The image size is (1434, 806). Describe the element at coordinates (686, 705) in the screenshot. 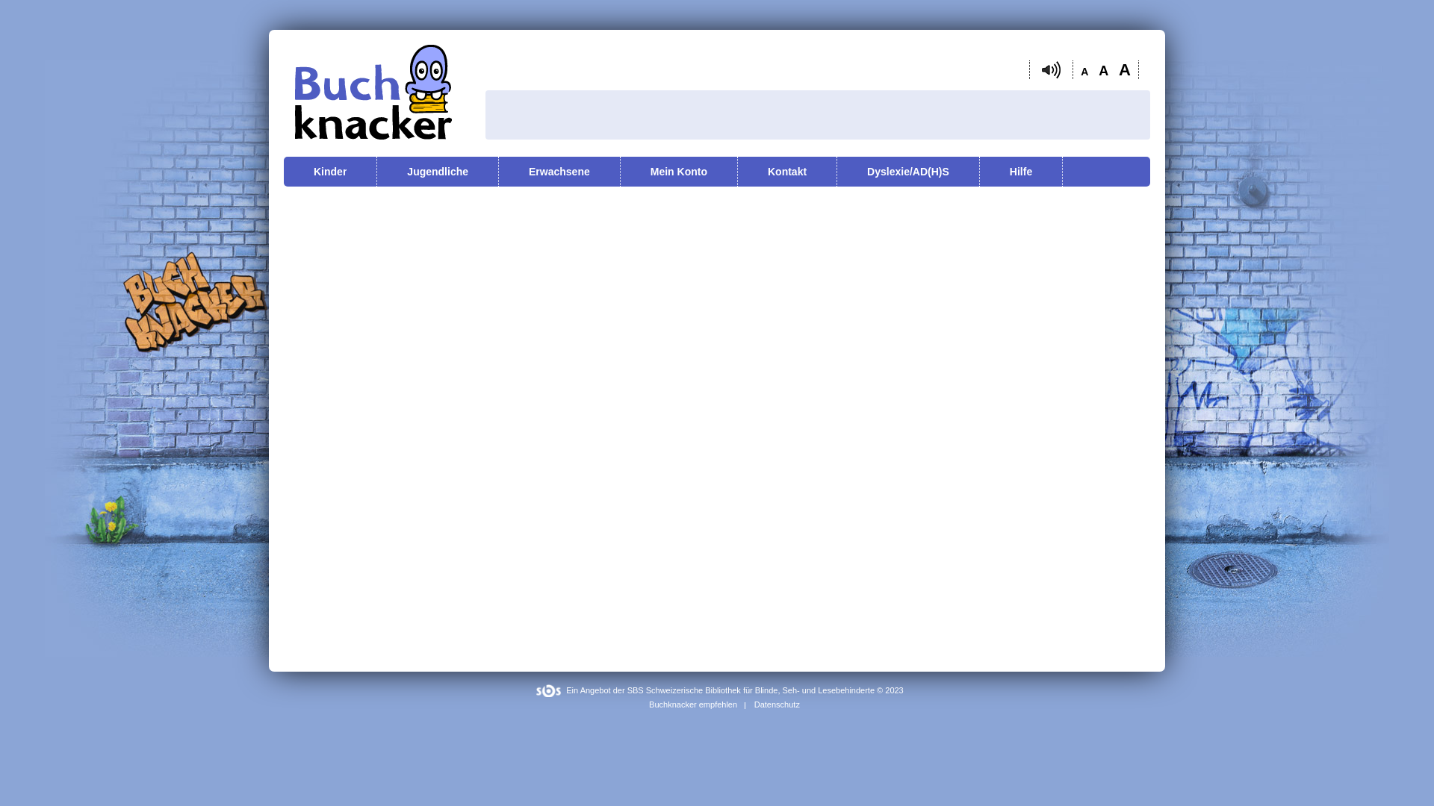

I see `Buchknacker empfehlen` at that location.